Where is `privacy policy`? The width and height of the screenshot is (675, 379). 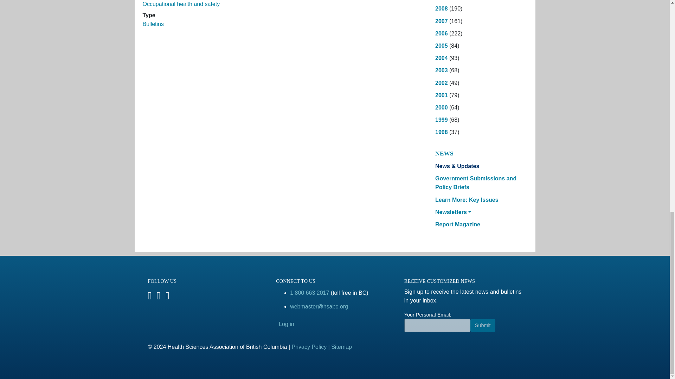 privacy policy is located at coordinates (309, 347).